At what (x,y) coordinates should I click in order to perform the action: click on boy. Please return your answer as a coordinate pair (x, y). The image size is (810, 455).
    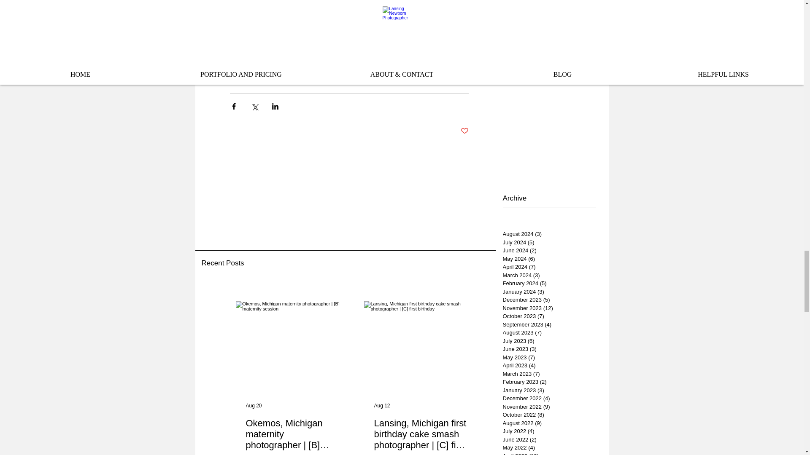
    Looking at the image, I should click on (354, 66).